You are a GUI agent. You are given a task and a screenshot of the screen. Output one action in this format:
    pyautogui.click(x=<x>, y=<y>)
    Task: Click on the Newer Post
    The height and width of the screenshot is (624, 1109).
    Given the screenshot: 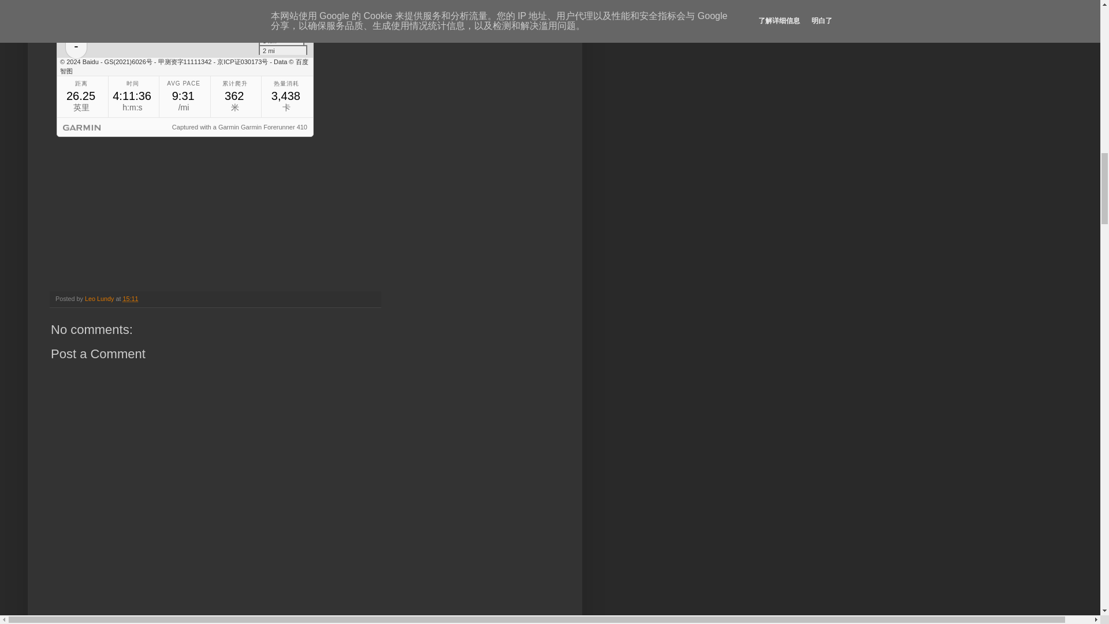 What is the action you would take?
    pyautogui.click(x=72, y=618)
    